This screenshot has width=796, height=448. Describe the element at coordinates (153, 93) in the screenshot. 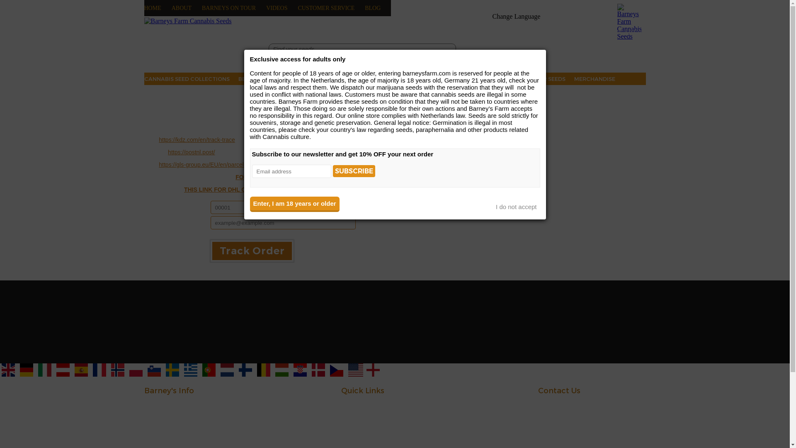

I see `HOME` at that location.